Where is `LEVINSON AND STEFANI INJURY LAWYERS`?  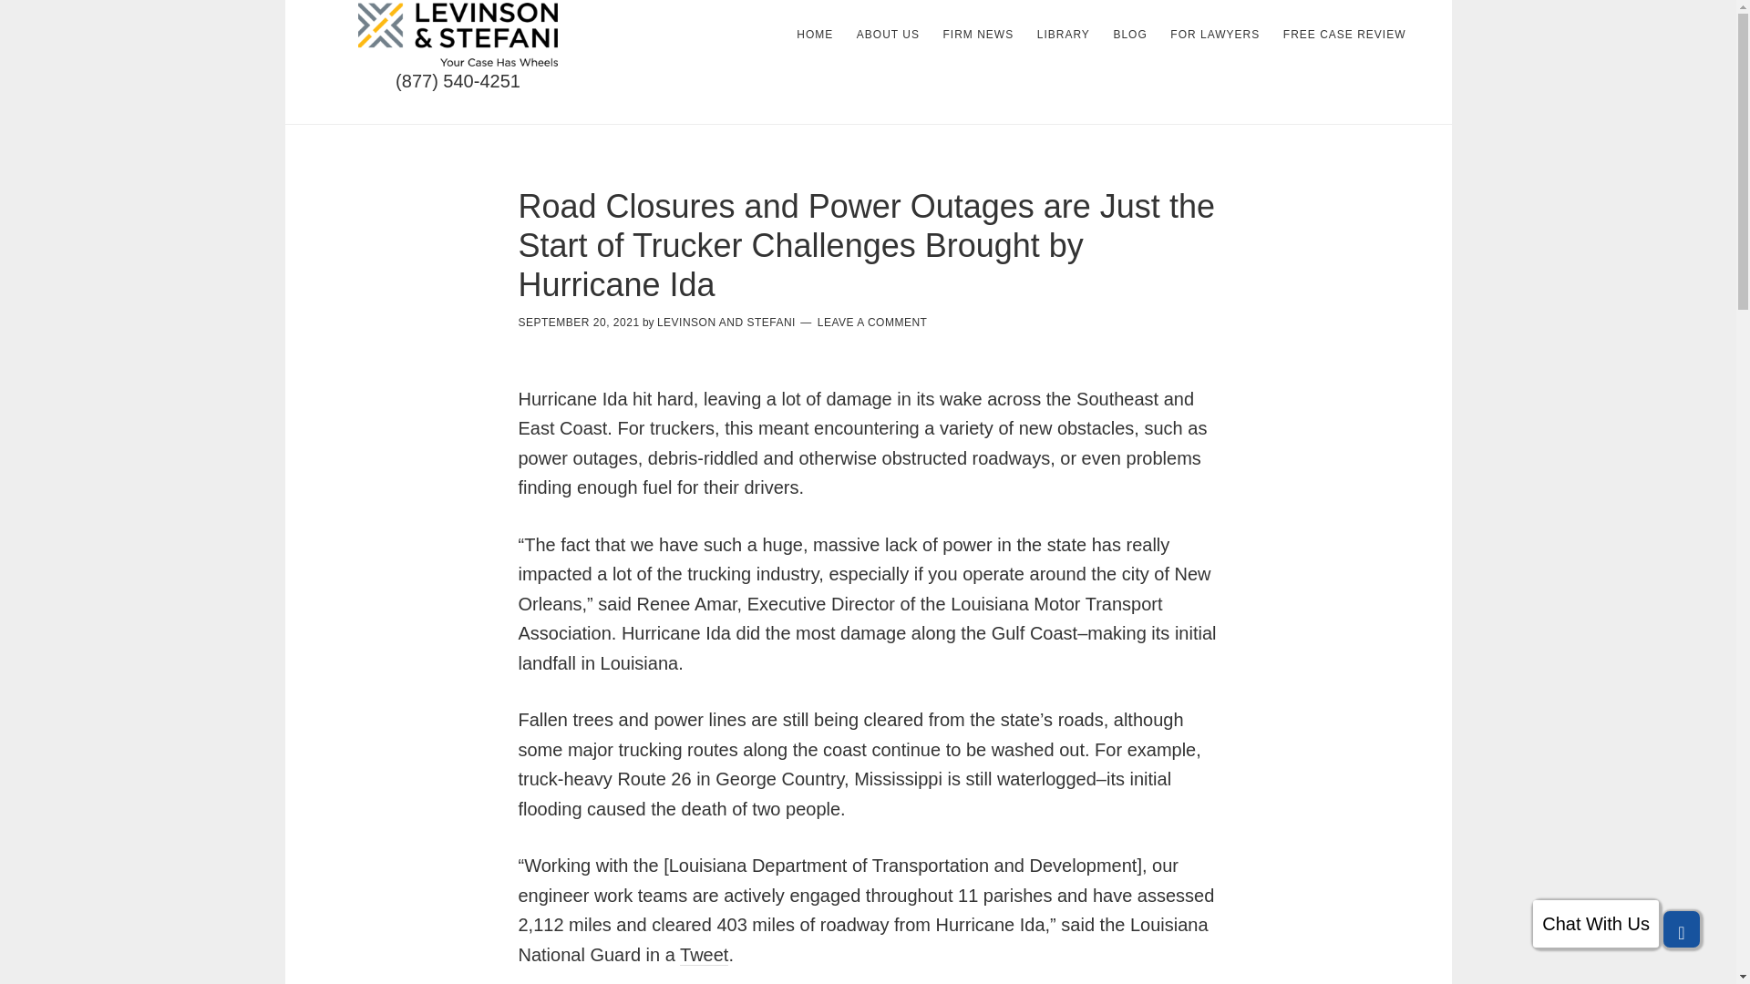 LEVINSON AND STEFANI INJURY LAWYERS is located at coordinates (458, 35).